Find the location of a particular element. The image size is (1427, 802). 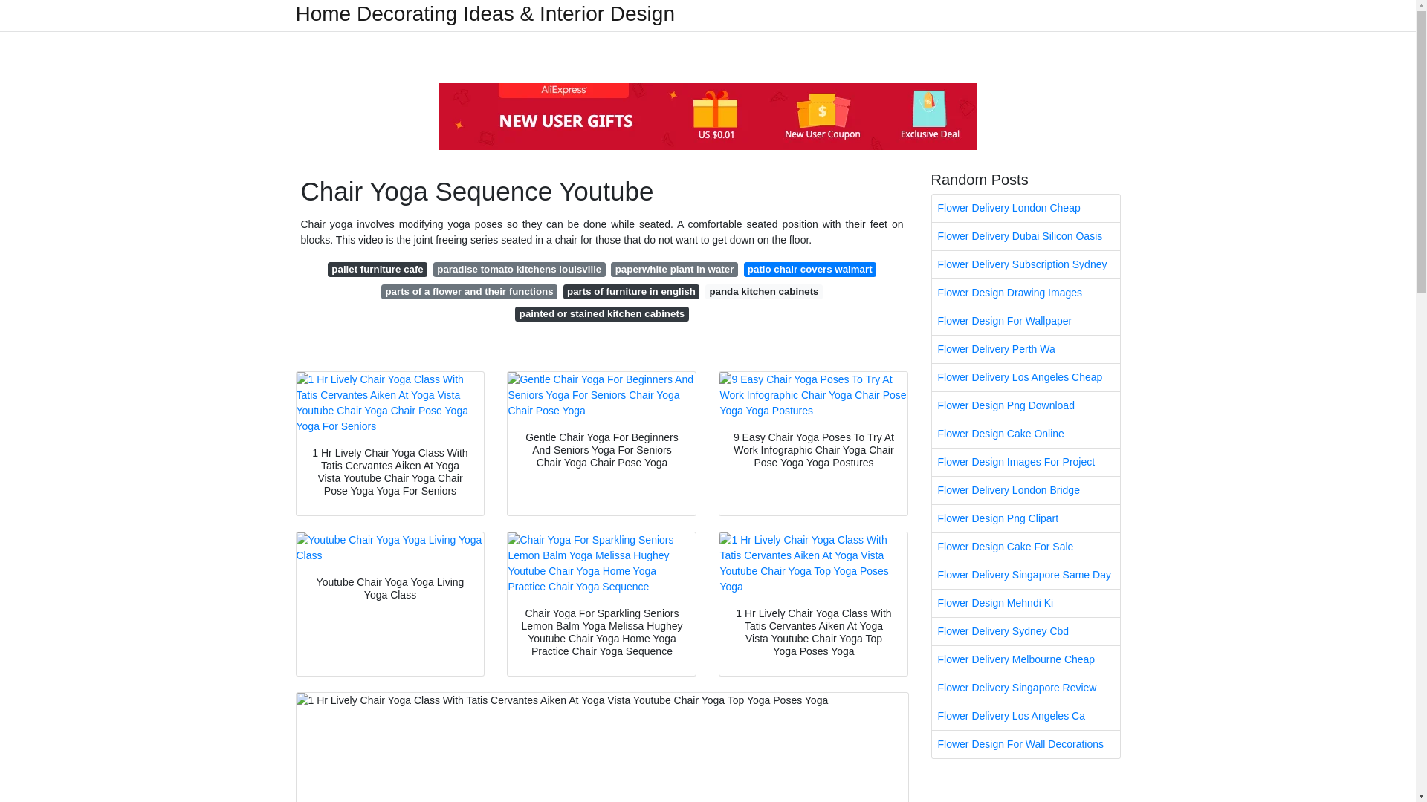

paperwhite plant in water is located at coordinates (673, 269).